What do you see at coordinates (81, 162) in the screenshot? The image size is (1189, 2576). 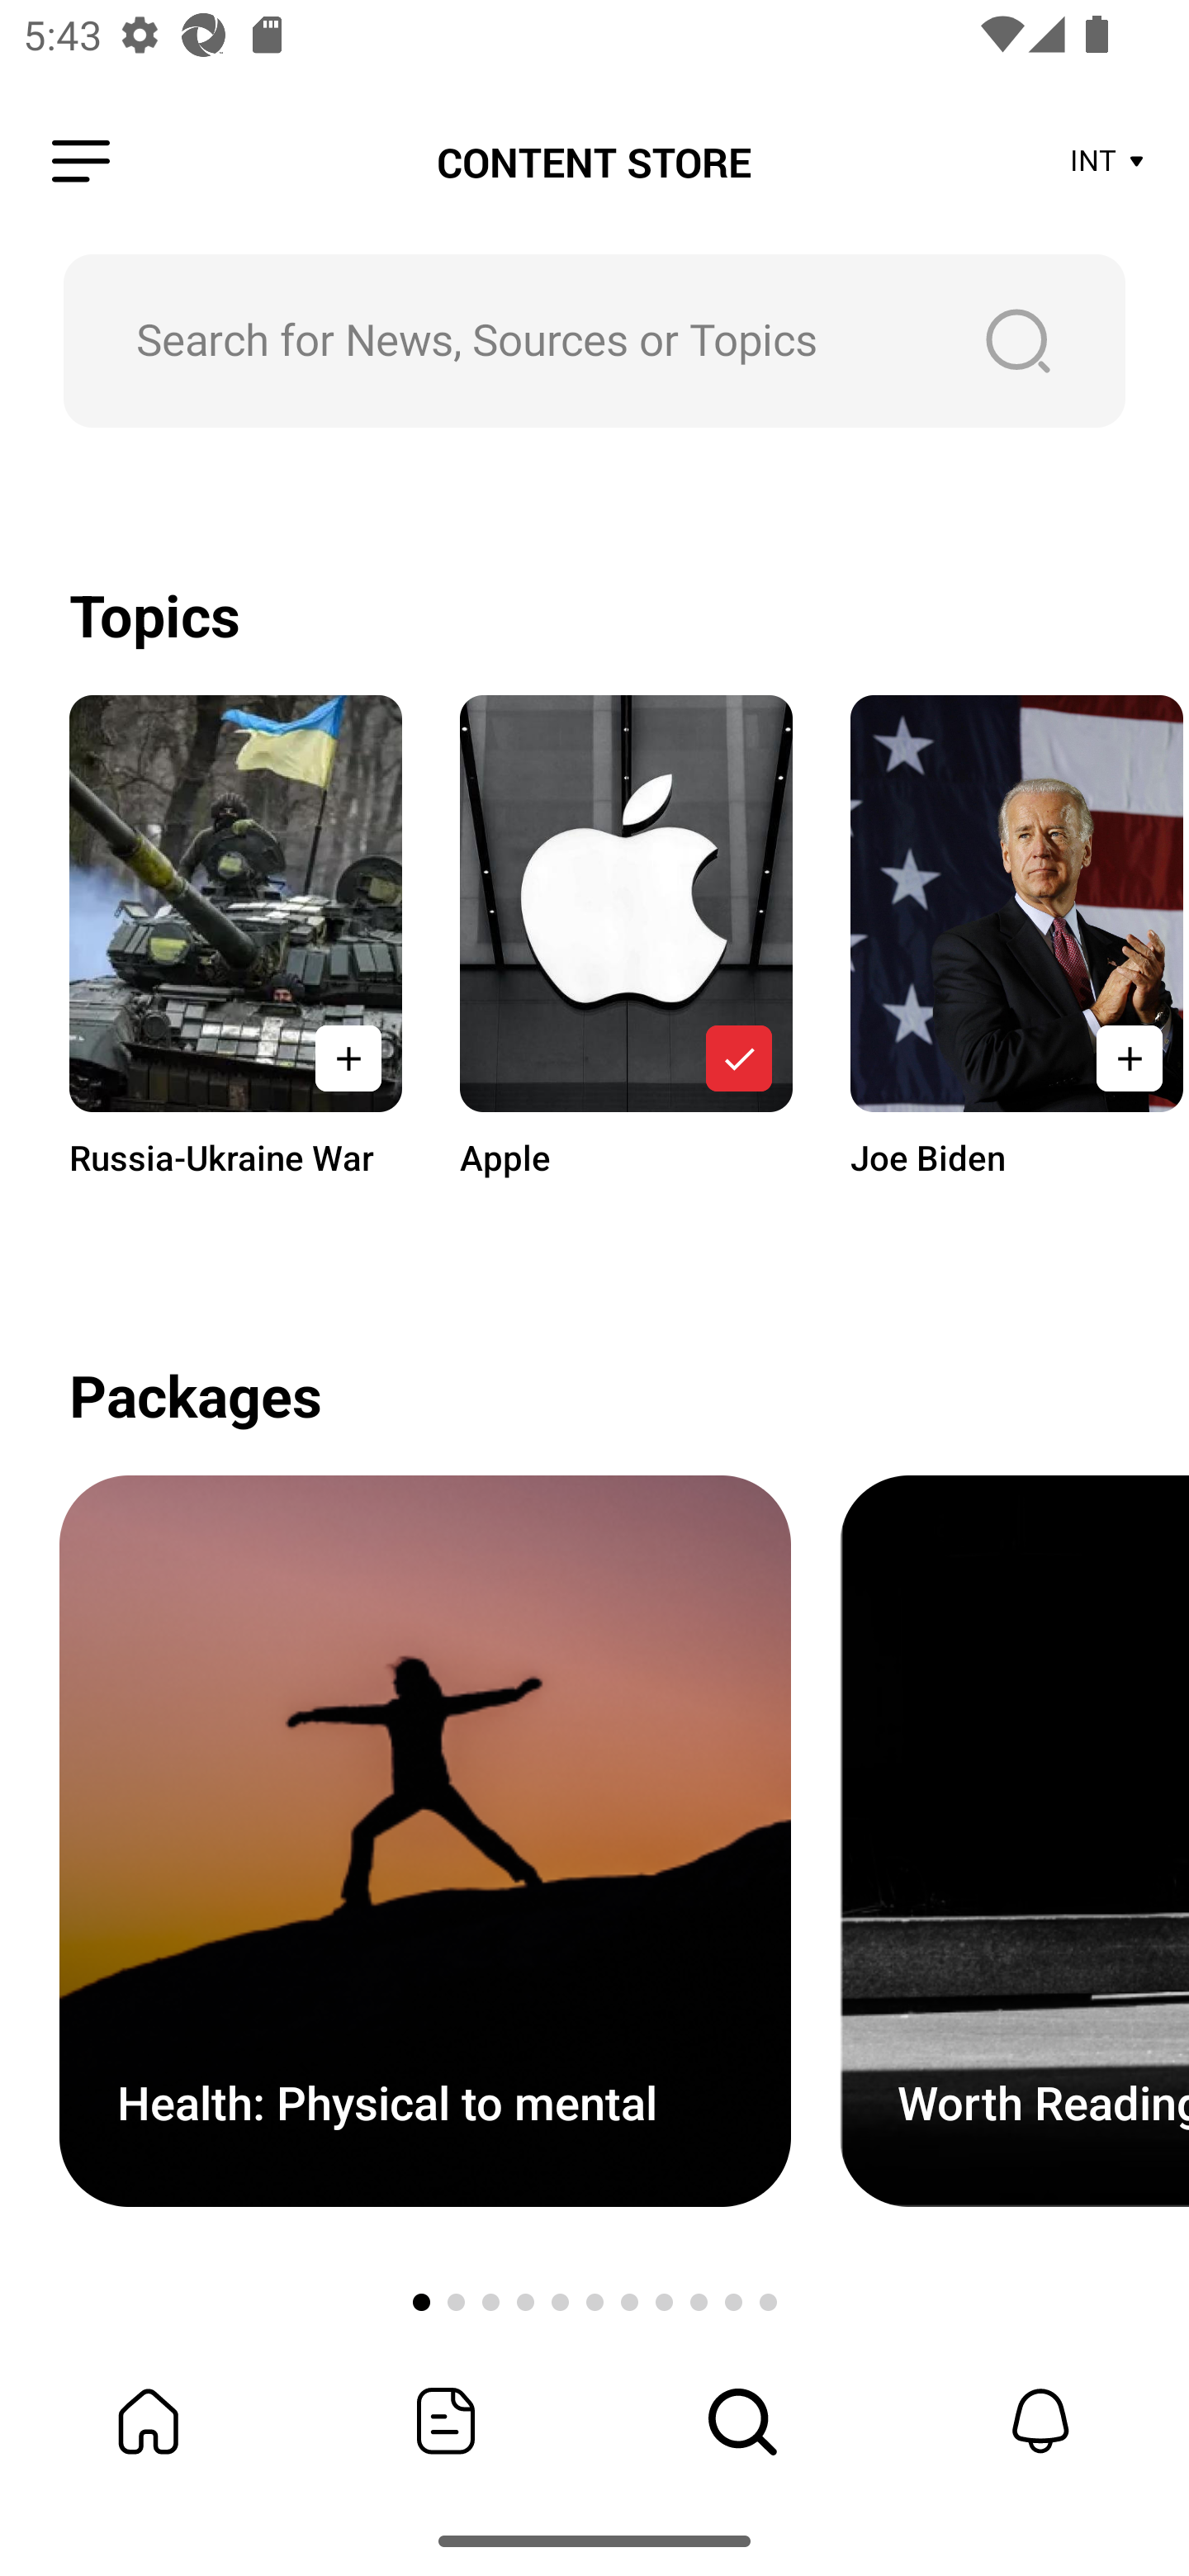 I see `Leading Icon` at bounding box center [81, 162].